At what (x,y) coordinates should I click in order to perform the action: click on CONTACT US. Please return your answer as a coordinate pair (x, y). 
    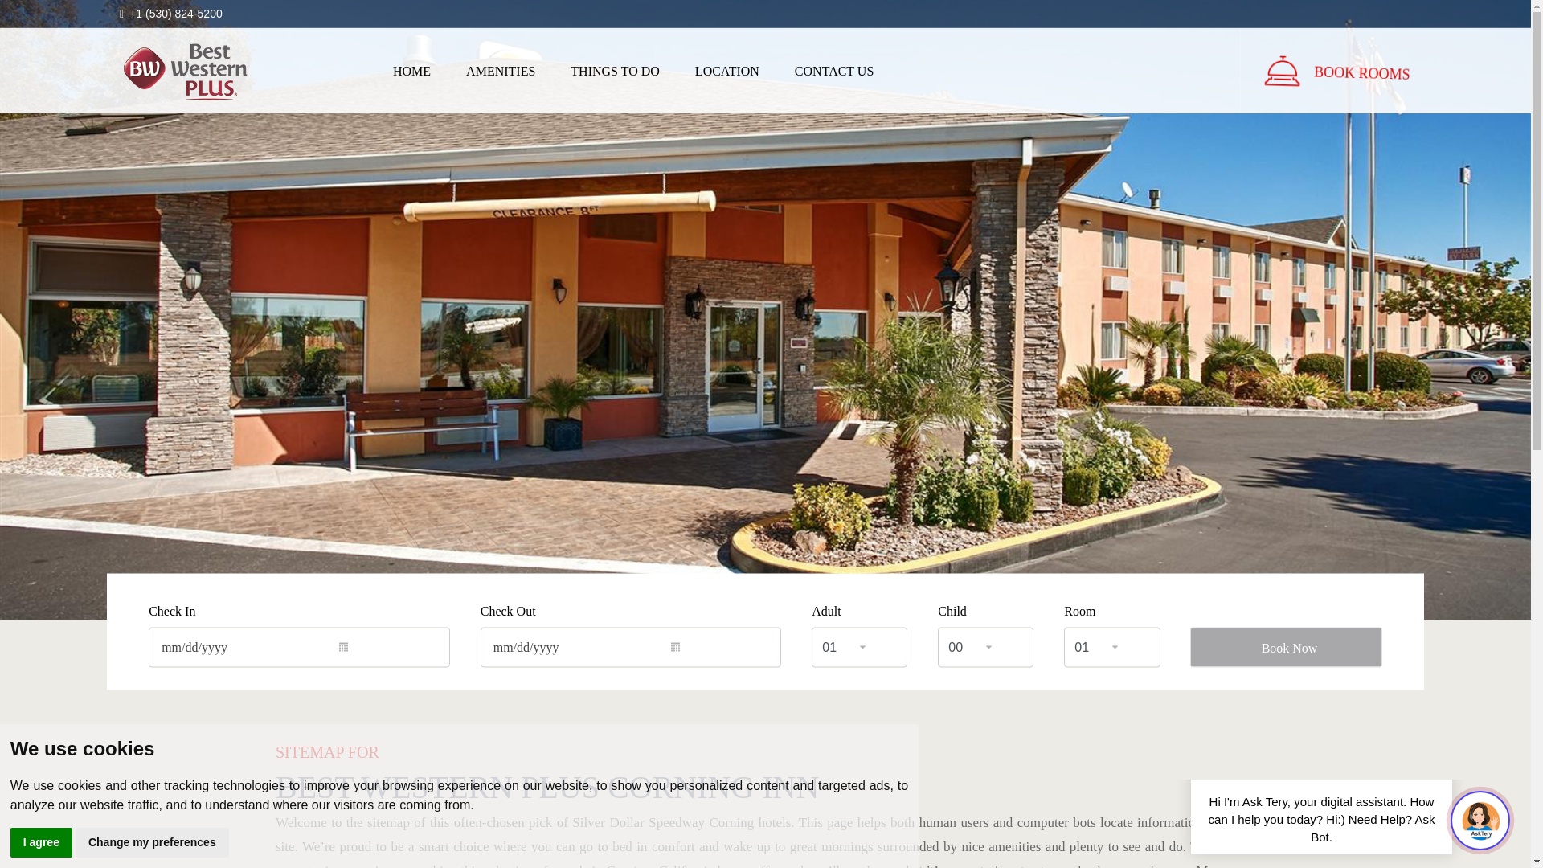
    Looking at the image, I should click on (834, 71).